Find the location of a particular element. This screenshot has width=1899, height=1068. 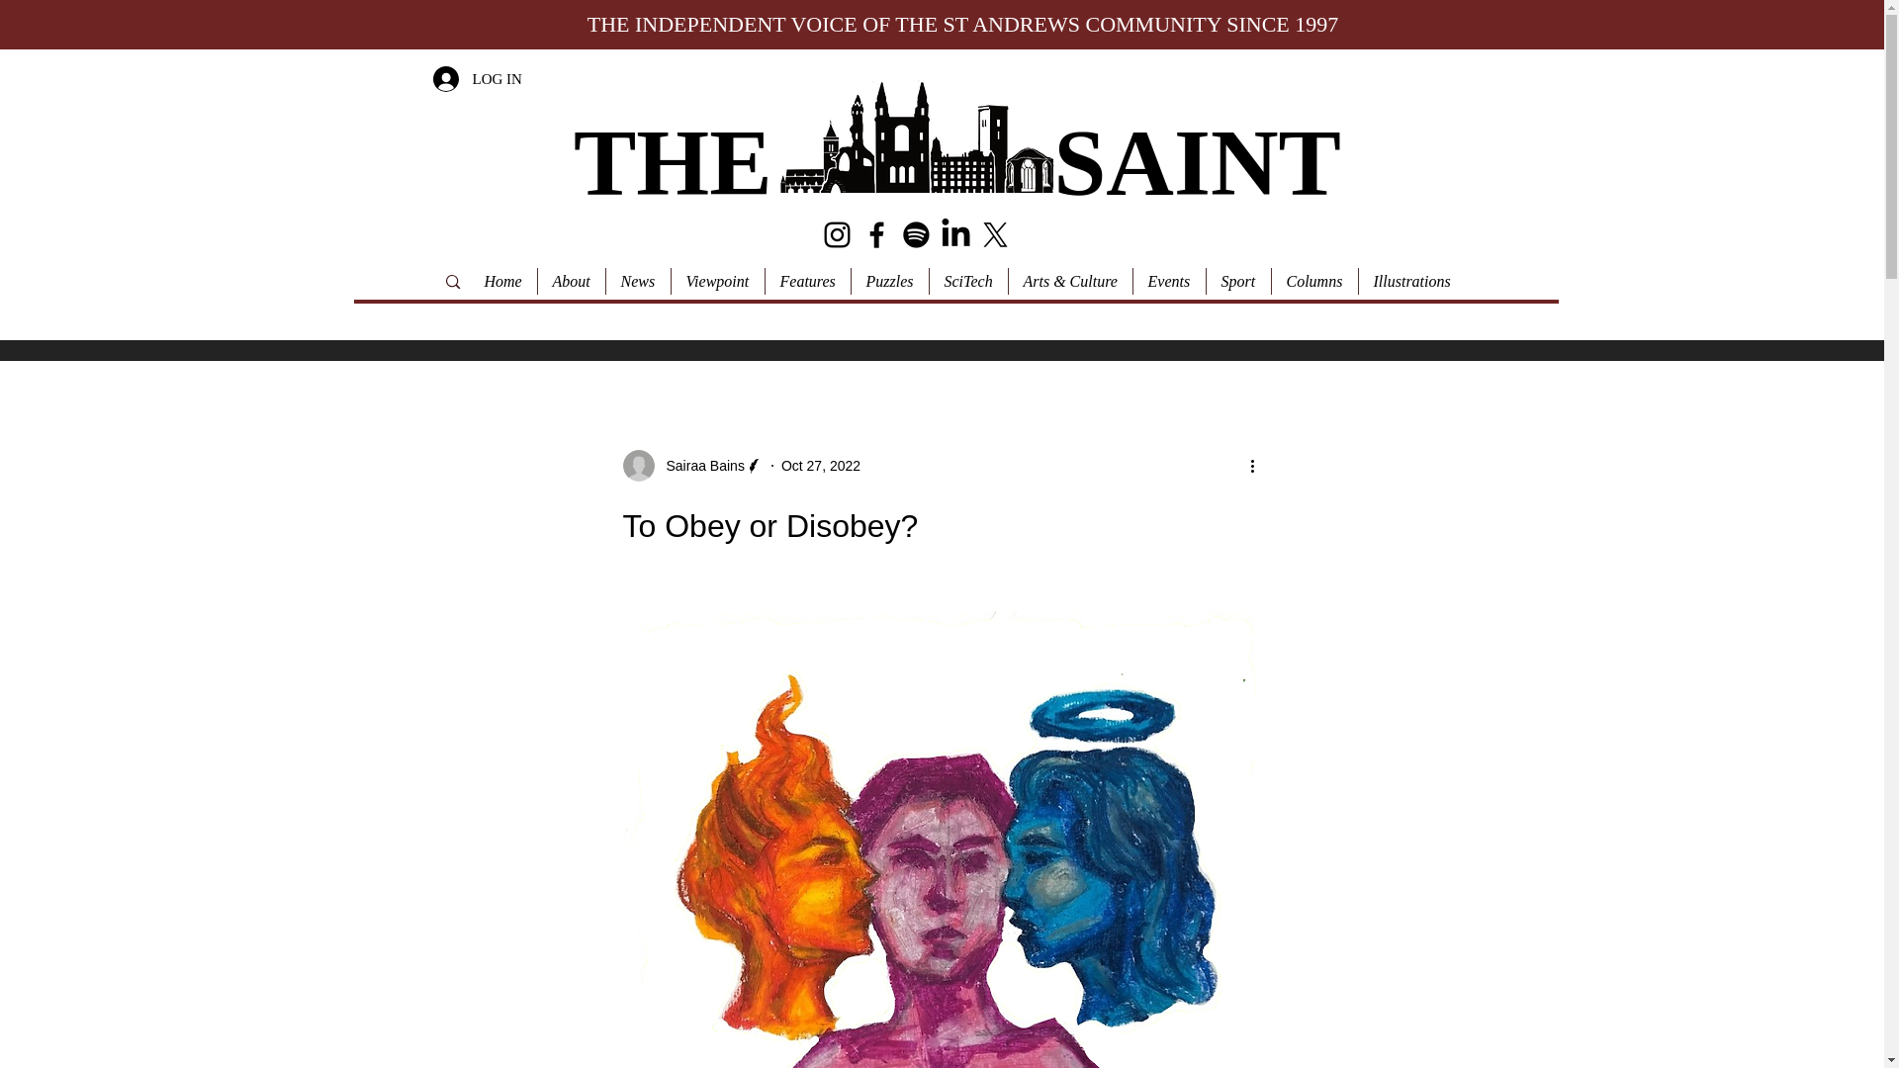

Events is located at coordinates (1167, 281).